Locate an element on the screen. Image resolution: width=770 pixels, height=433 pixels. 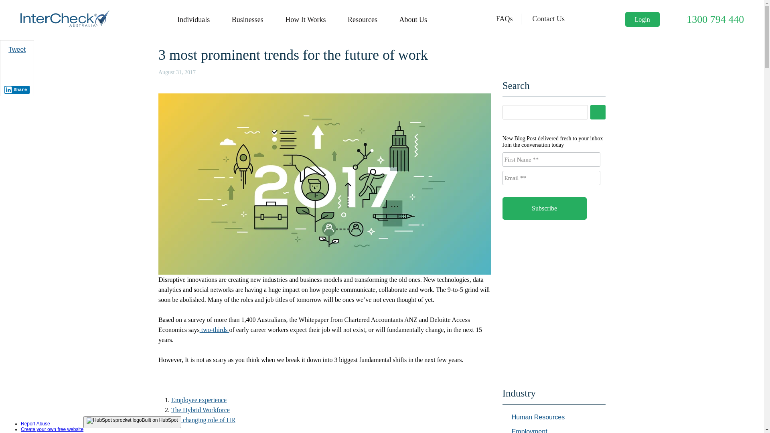
About Us is located at coordinates (413, 20).